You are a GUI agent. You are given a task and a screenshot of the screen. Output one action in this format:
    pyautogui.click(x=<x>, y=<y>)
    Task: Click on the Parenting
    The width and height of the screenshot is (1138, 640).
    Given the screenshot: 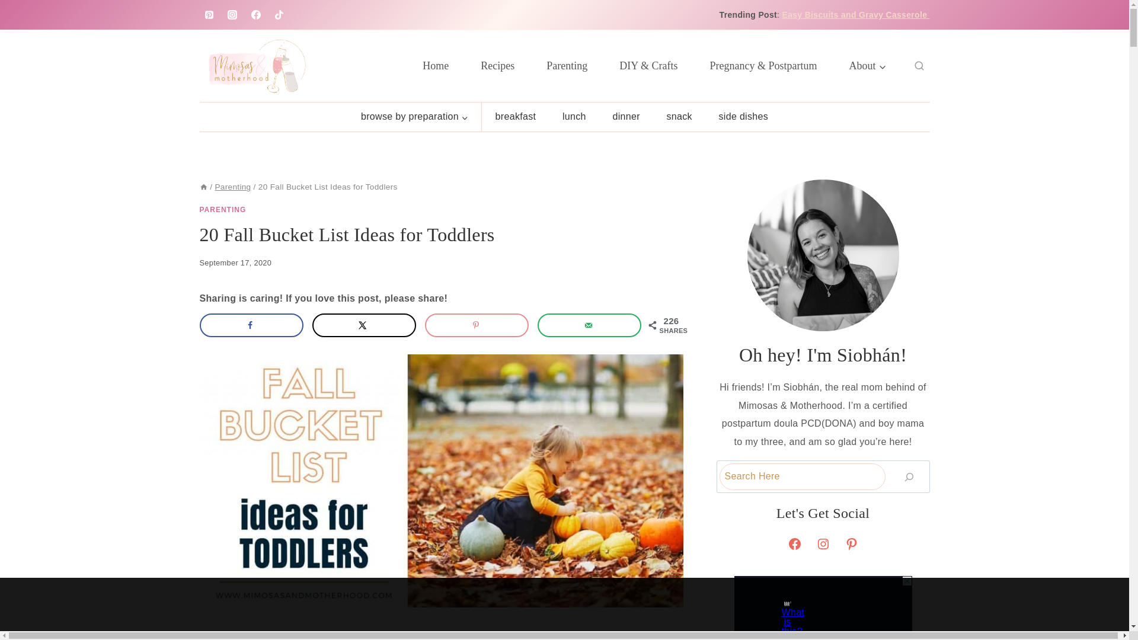 What is the action you would take?
    pyautogui.click(x=567, y=65)
    